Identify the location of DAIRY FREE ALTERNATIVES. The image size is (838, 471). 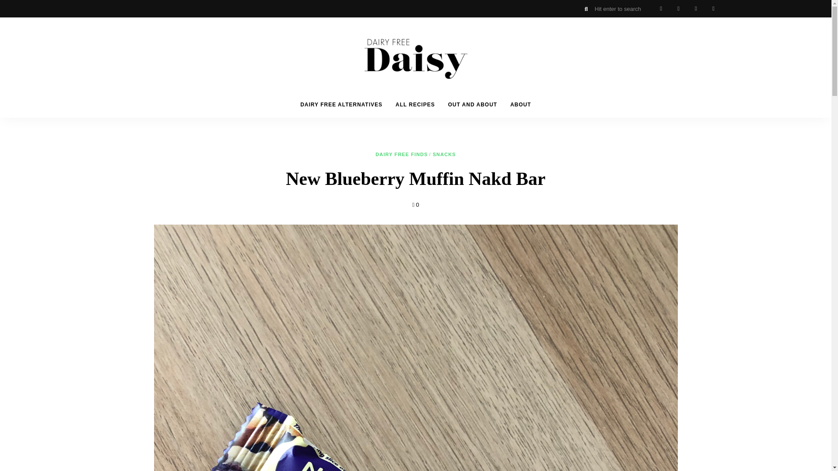
(341, 105).